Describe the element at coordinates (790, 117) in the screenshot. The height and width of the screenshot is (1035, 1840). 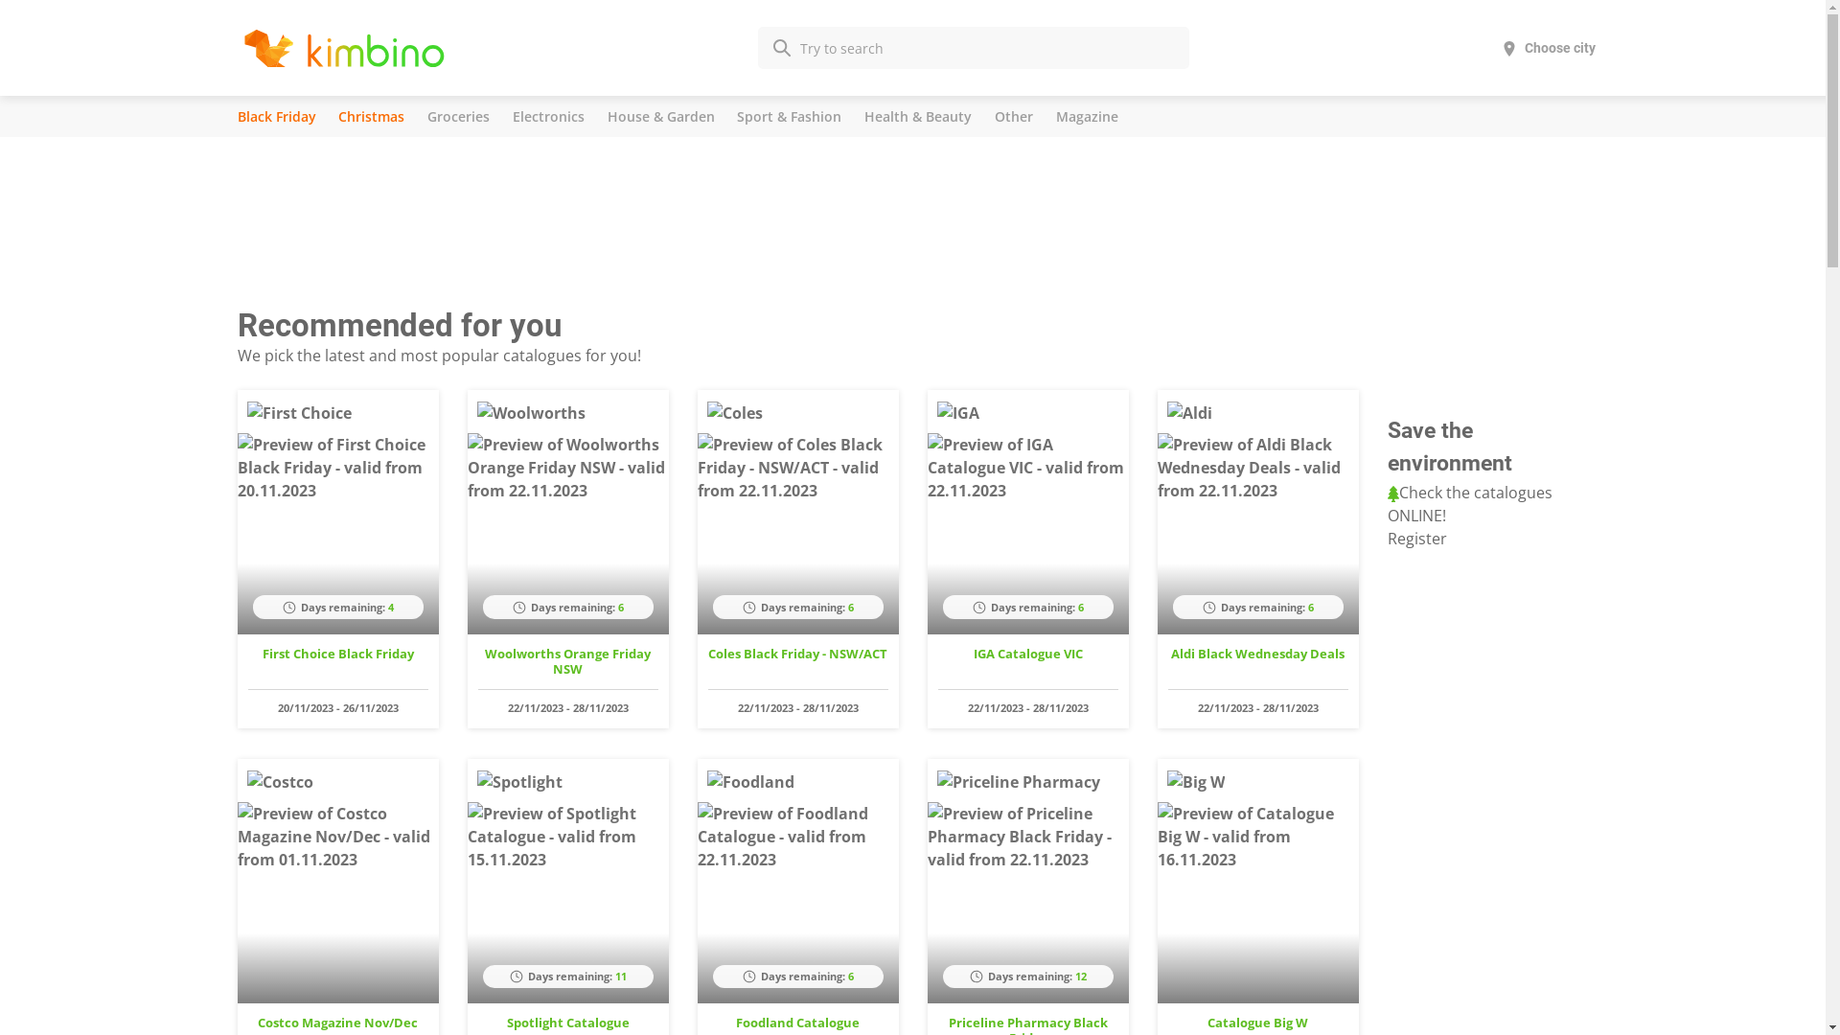
I see `Sport & Fashion` at that location.